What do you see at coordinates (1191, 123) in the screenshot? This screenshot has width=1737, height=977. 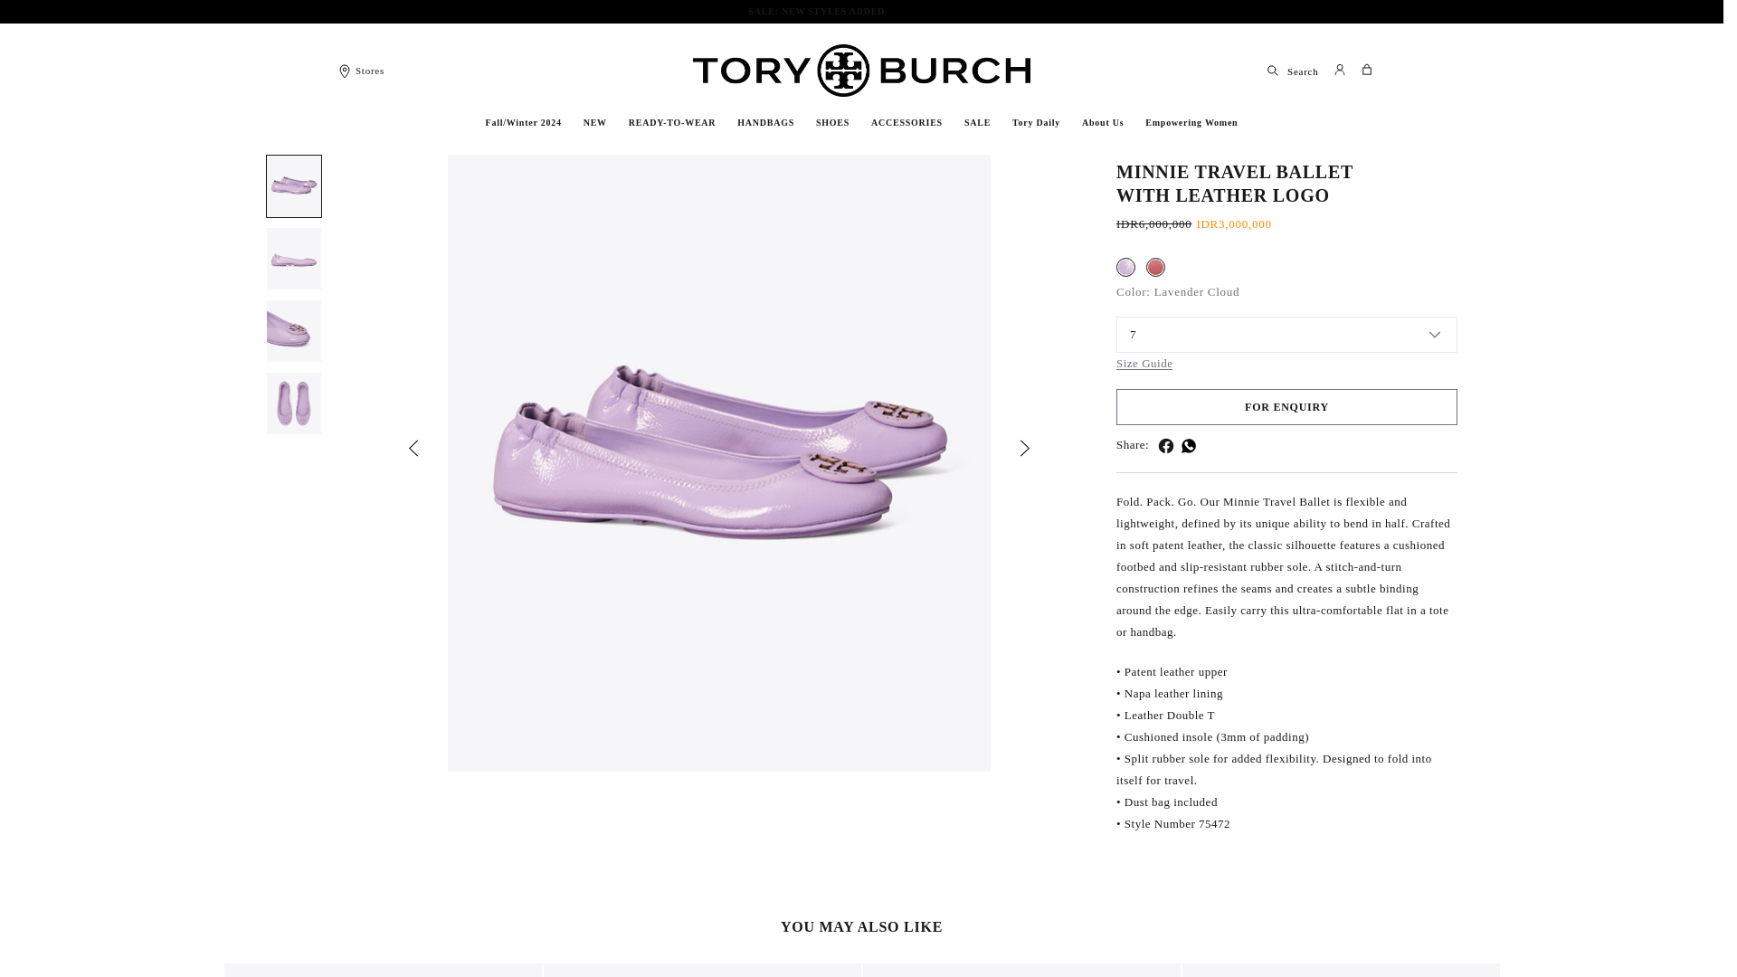 I see `Empowering Women` at bounding box center [1191, 123].